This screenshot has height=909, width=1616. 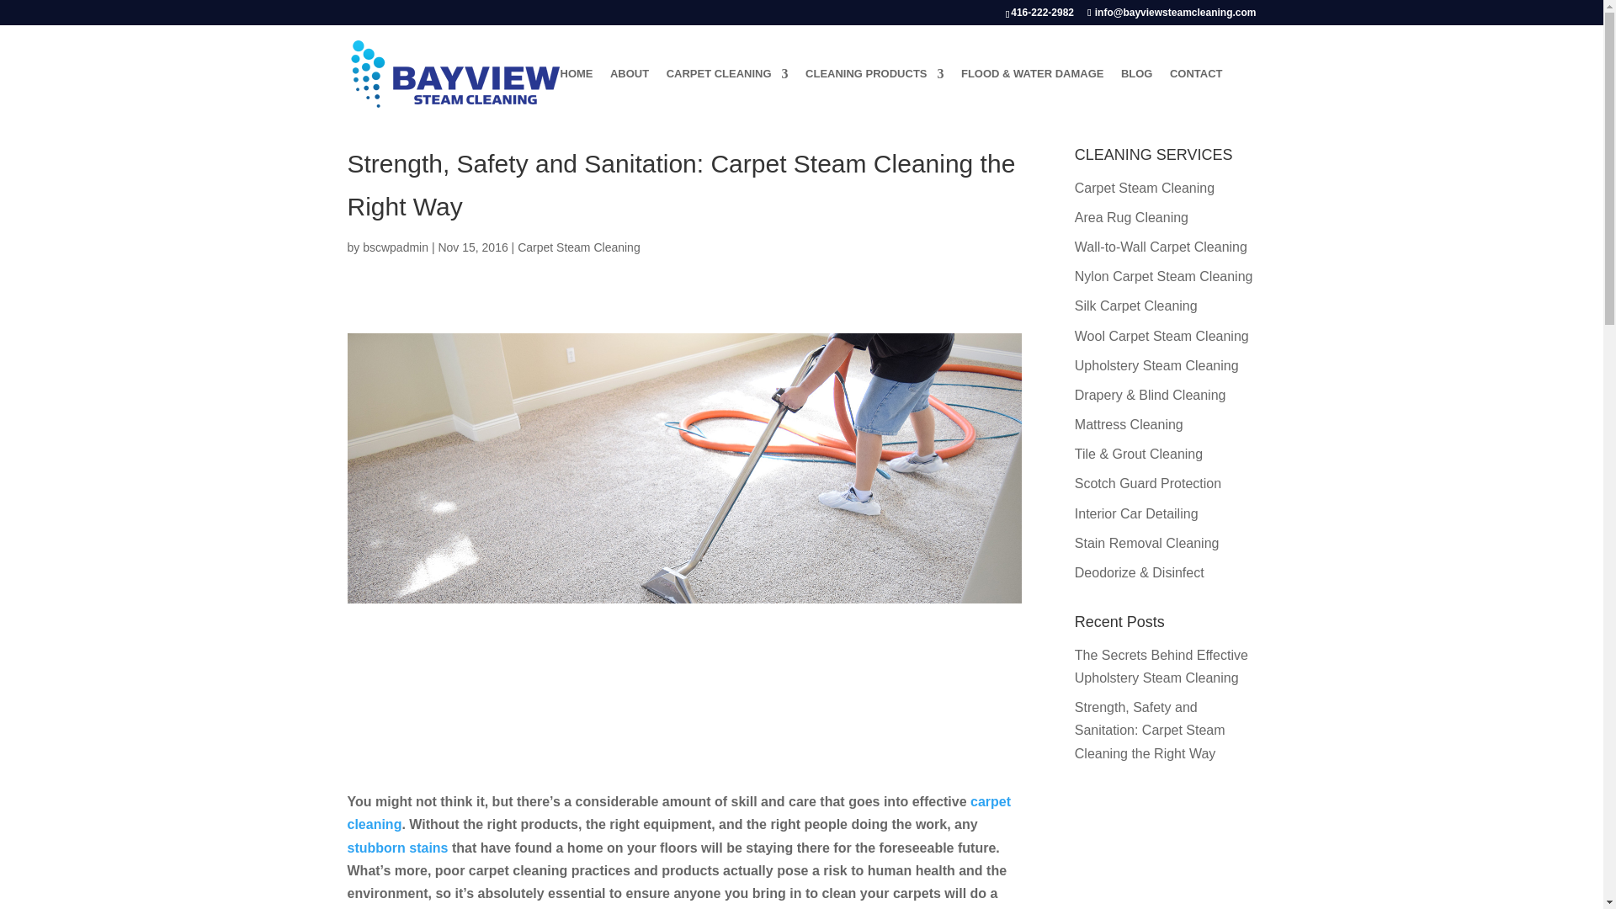 I want to click on Posts by bscwpadmin, so click(x=395, y=247).